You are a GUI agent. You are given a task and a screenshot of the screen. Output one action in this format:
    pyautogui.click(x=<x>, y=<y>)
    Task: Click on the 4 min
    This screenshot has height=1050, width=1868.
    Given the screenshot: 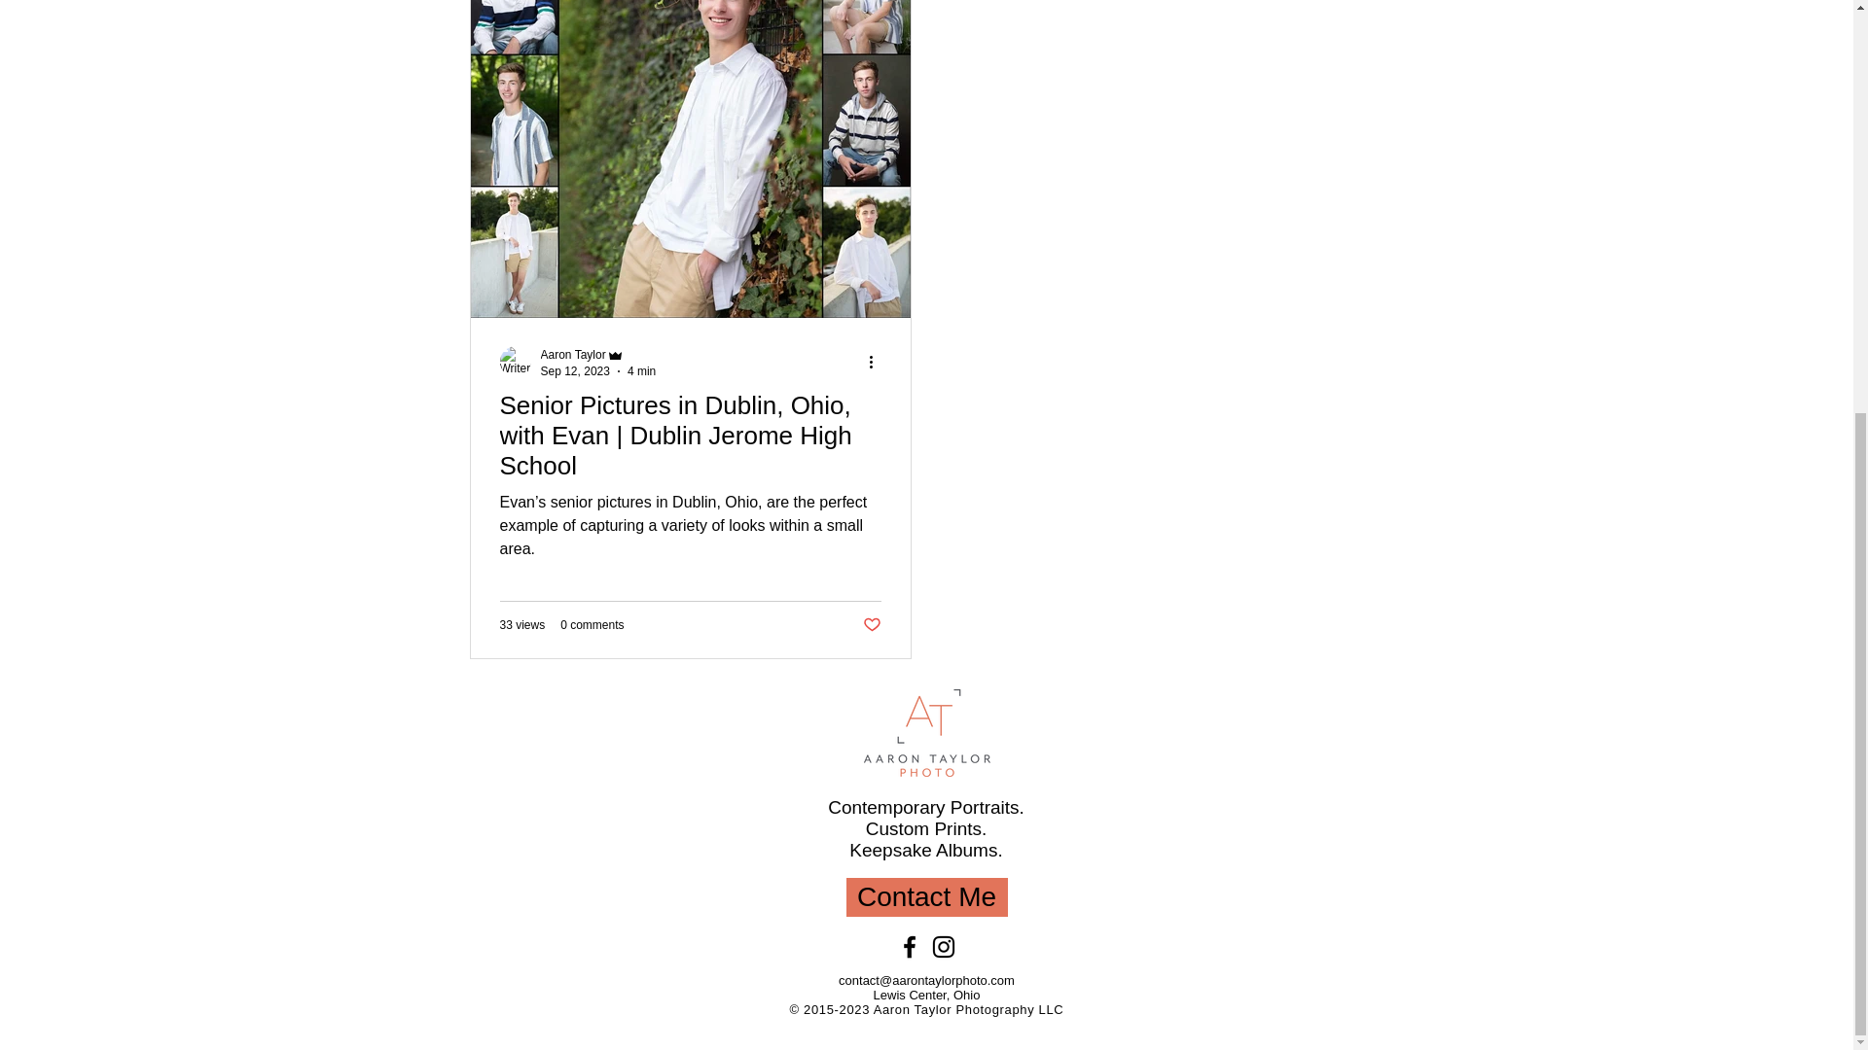 What is the action you would take?
    pyautogui.click(x=641, y=369)
    